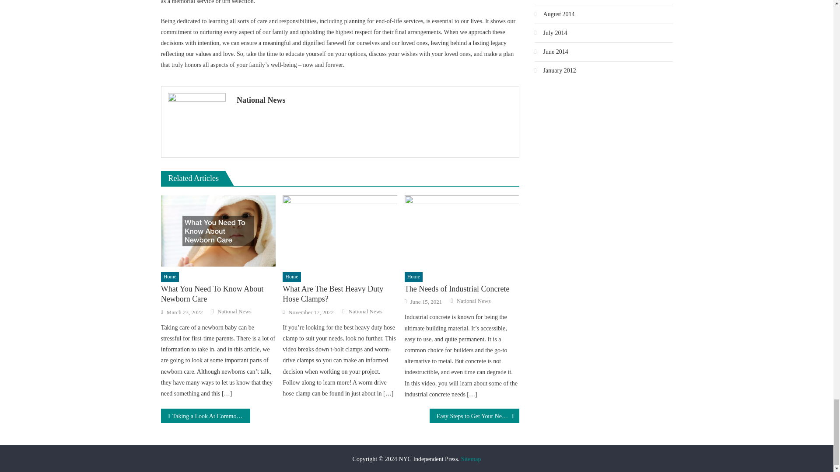  Describe the element at coordinates (365, 312) in the screenshot. I see `National News` at that location.